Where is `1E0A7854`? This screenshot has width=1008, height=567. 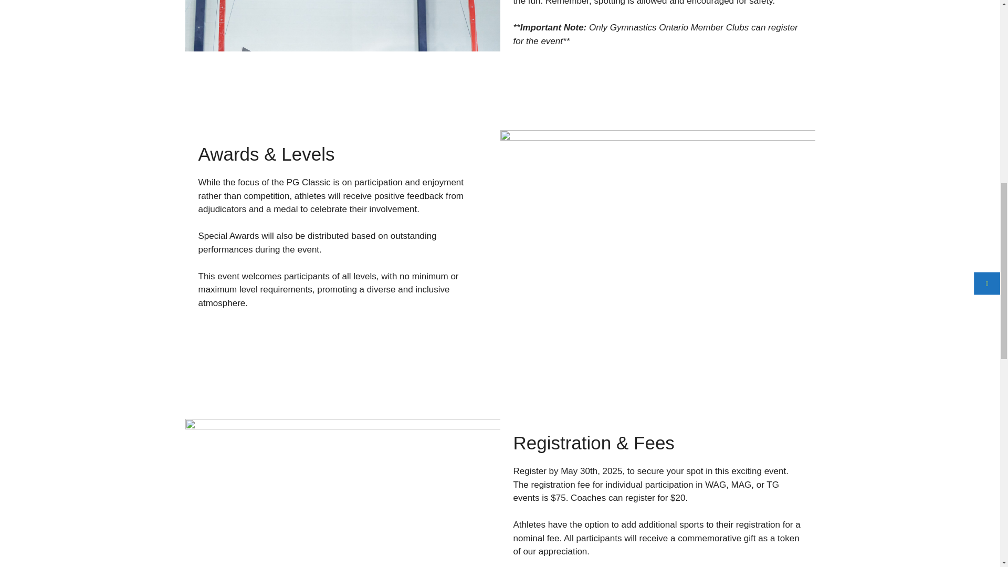
1E0A7854 is located at coordinates (342, 26).